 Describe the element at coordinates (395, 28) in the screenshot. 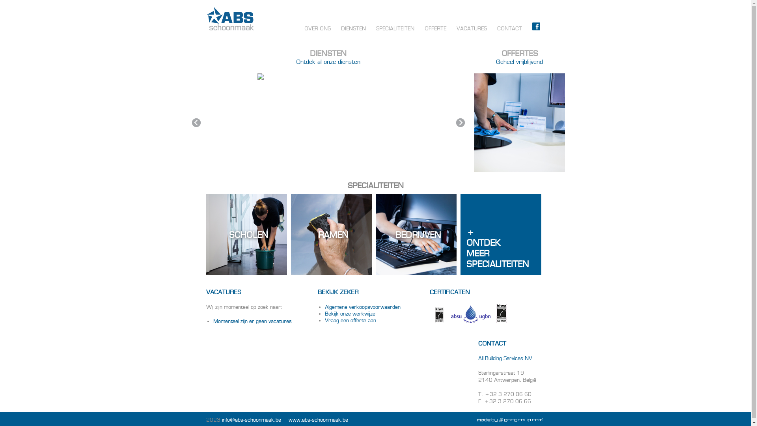

I see `SPECIALITEITEN` at that location.